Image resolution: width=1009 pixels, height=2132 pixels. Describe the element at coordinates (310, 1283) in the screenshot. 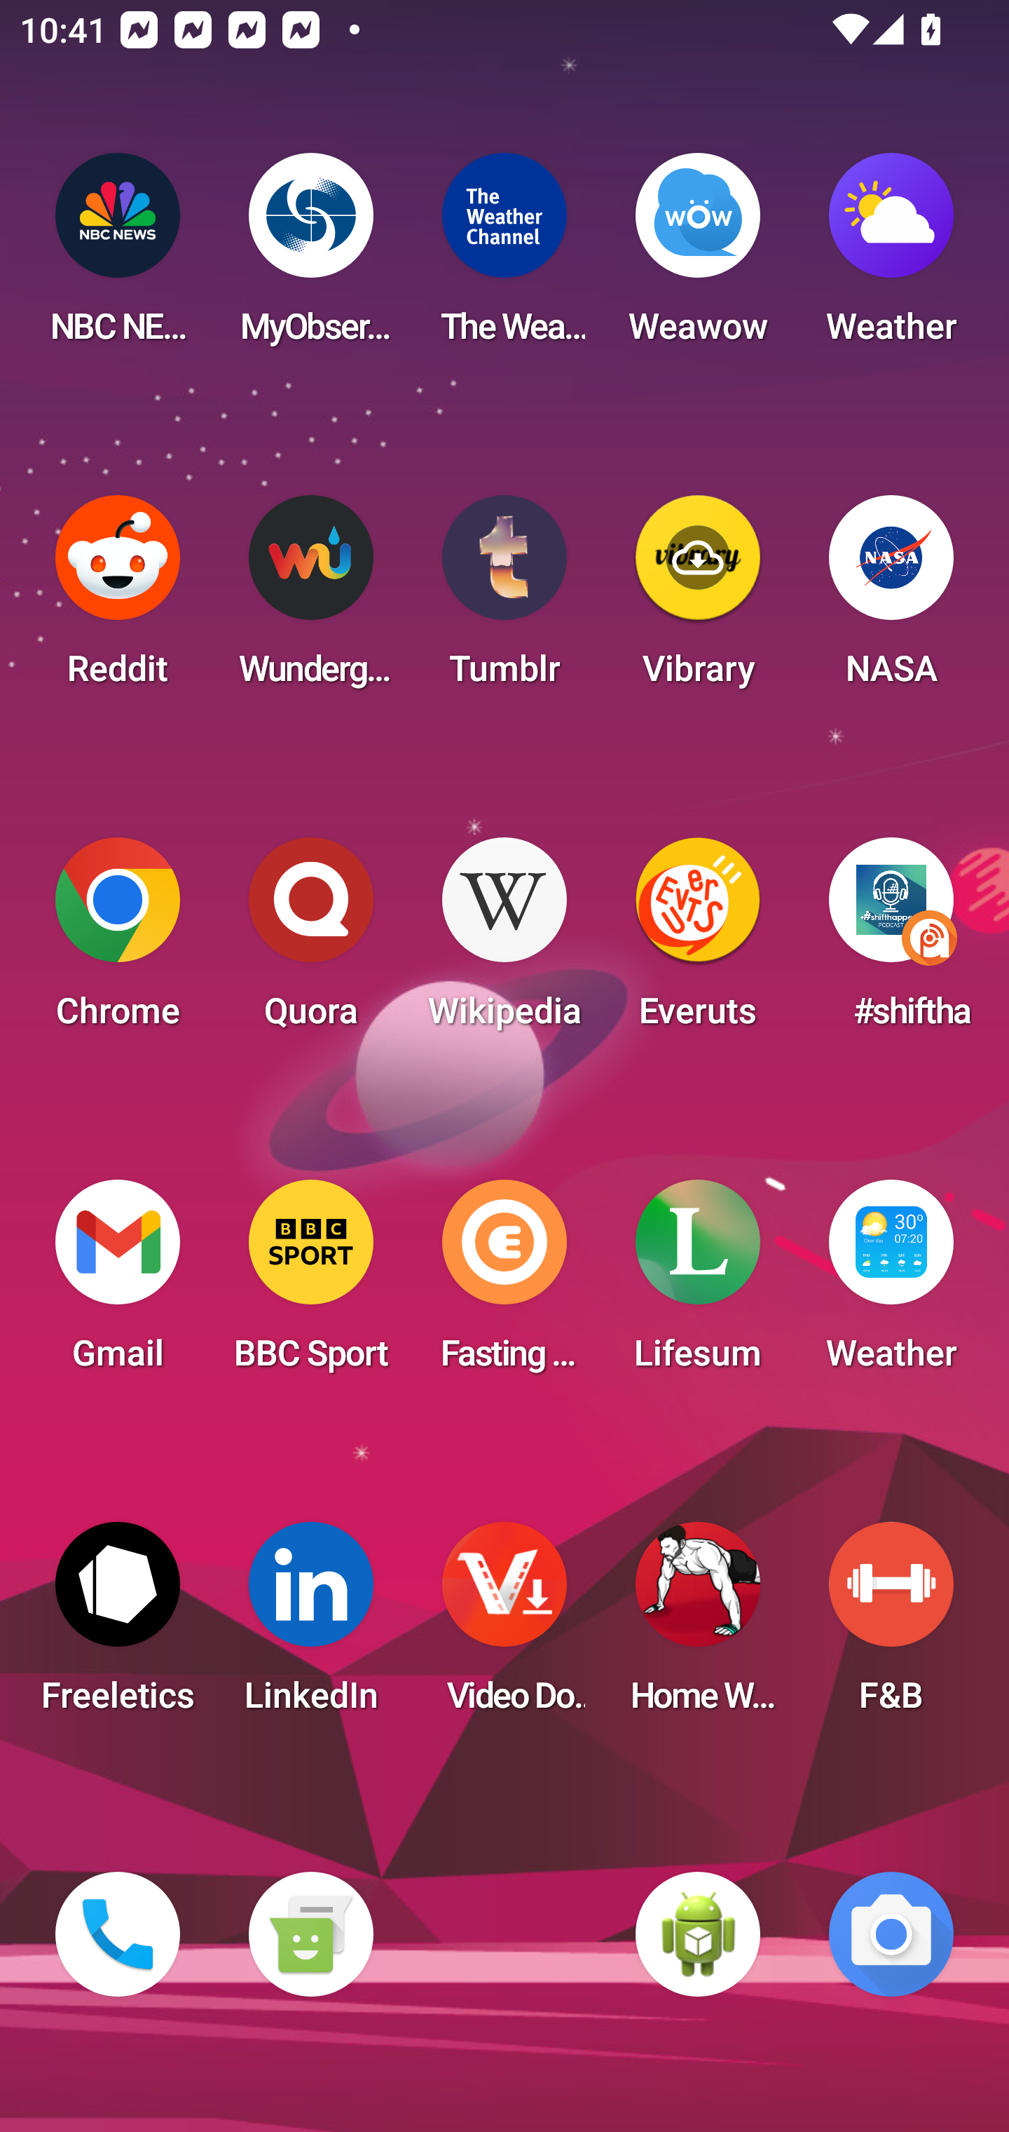

I see `BBC Sport` at that location.